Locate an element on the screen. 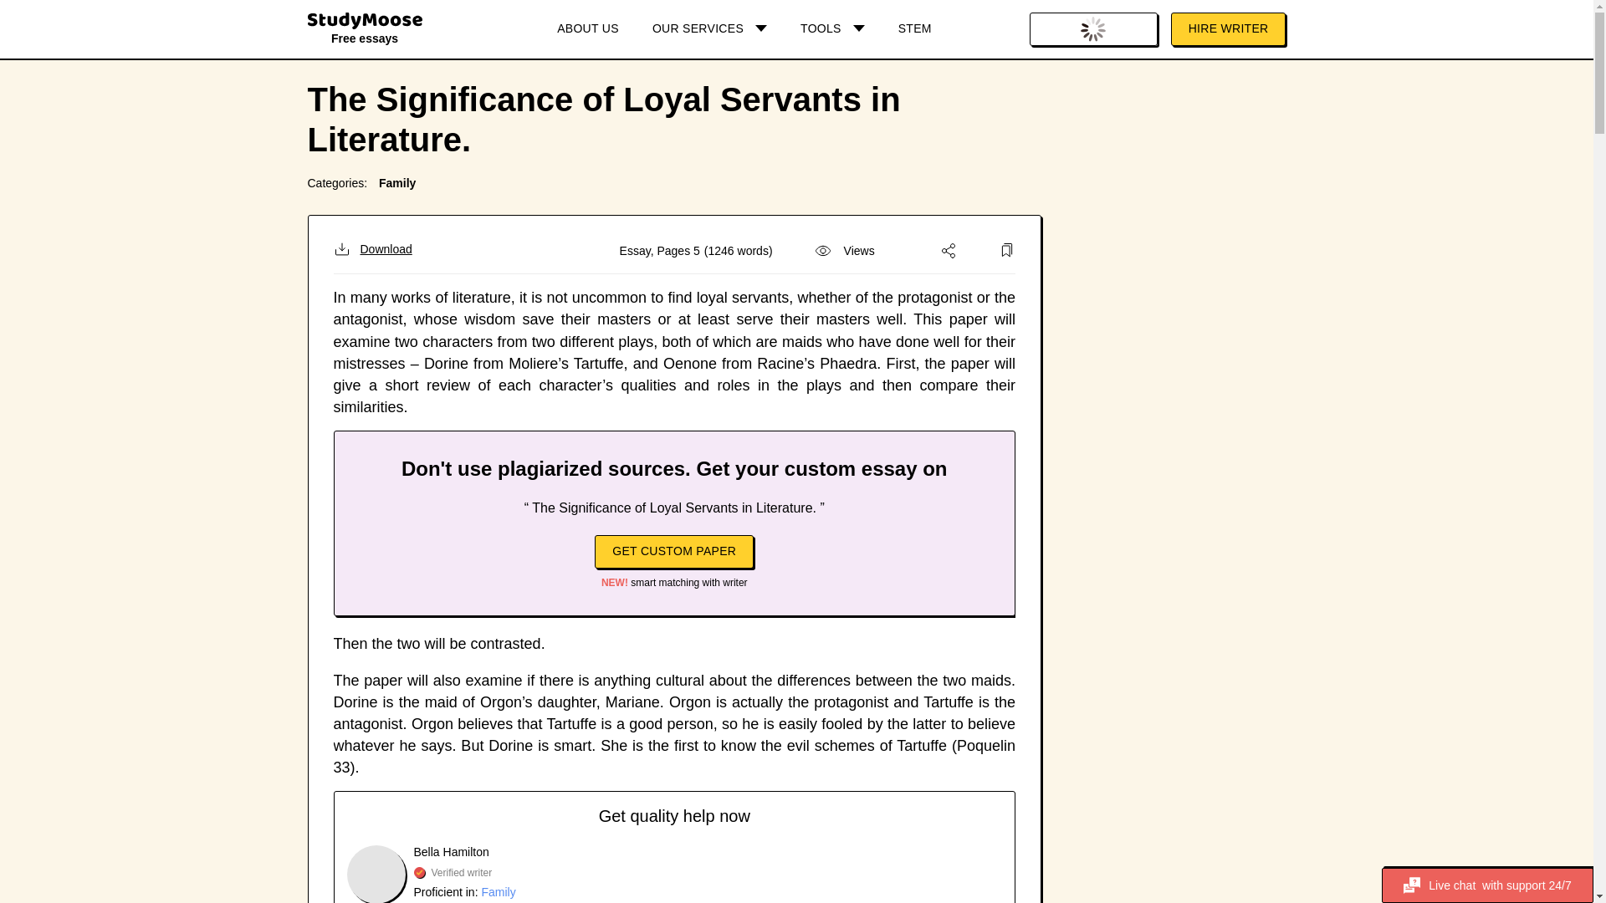  OUR SERVICES is located at coordinates (709, 29).